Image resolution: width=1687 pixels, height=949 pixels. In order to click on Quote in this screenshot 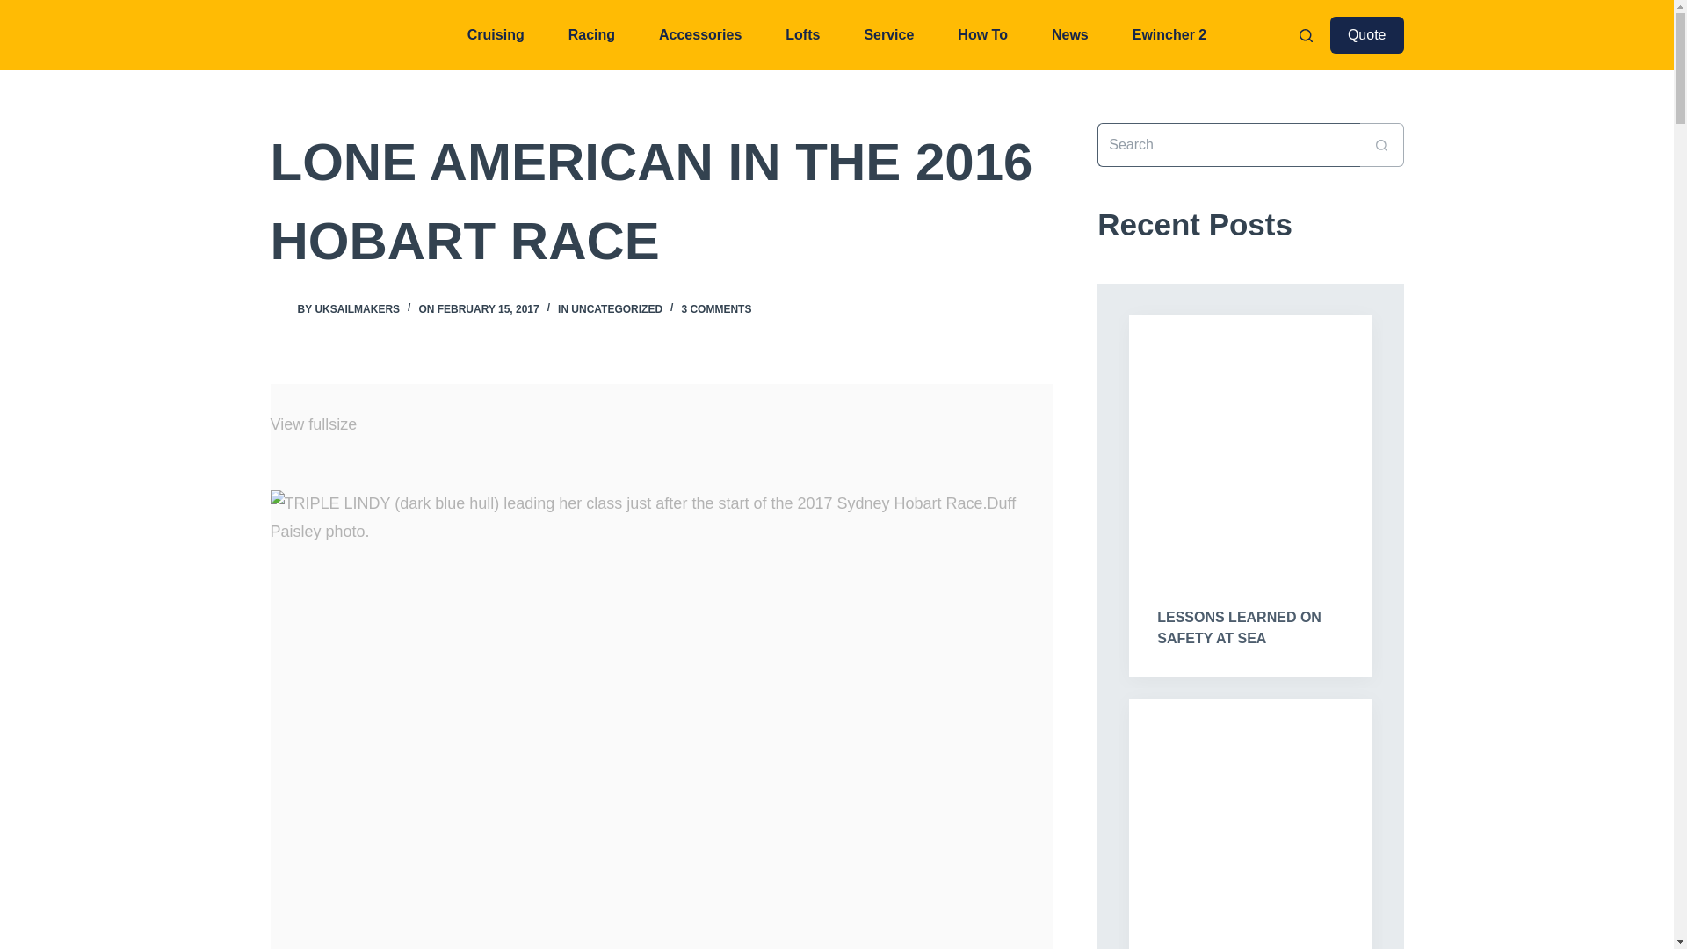, I will do `click(1367, 35)`.